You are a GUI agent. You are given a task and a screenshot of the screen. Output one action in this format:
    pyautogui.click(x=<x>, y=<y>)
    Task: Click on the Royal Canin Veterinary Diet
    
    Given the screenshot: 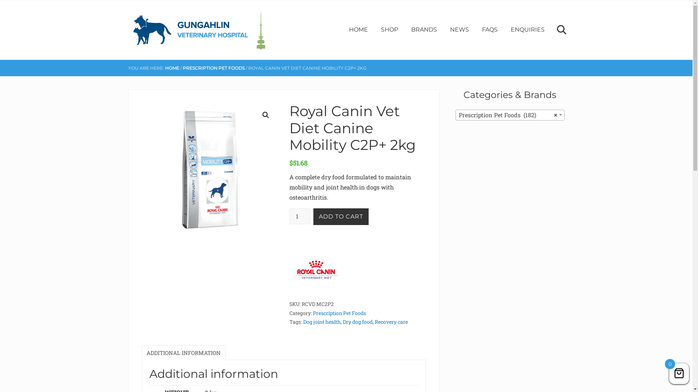 What is the action you would take?
    pyautogui.click(x=317, y=271)
    